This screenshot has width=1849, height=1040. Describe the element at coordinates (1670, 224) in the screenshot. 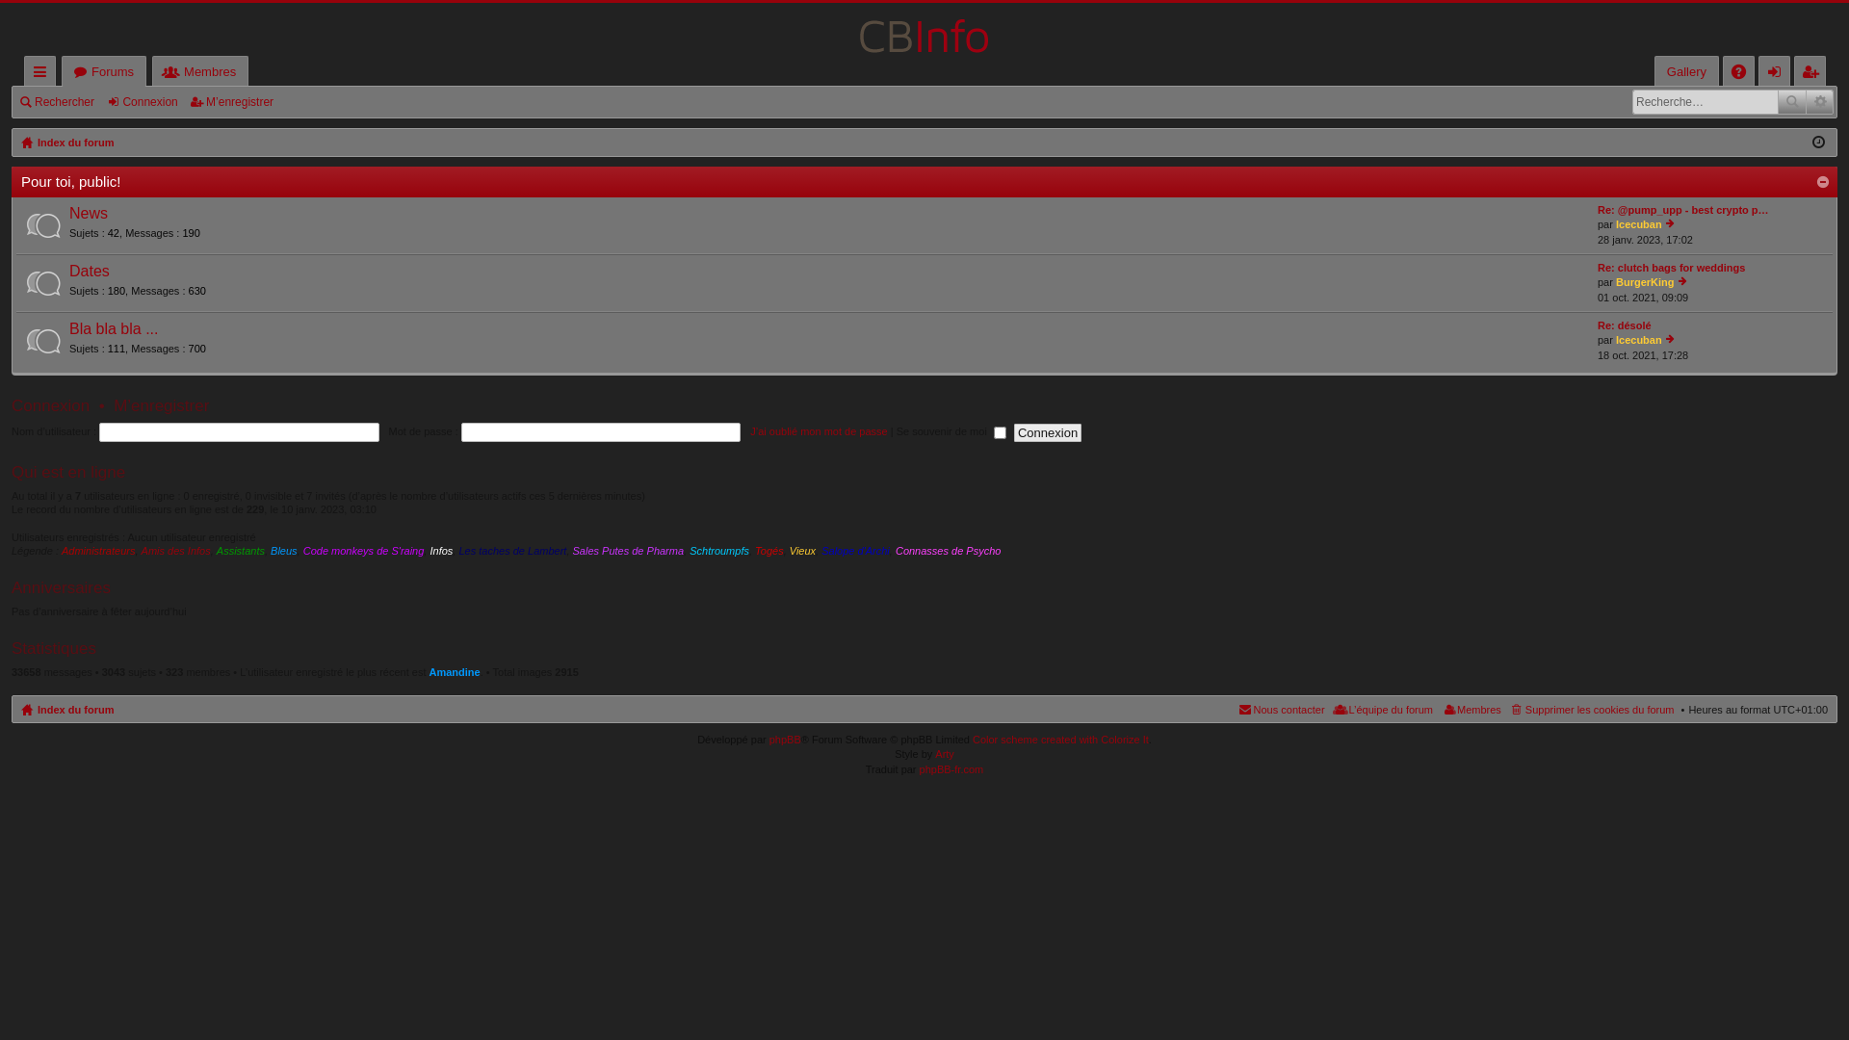

I see `Voir le dernier message` at that location.